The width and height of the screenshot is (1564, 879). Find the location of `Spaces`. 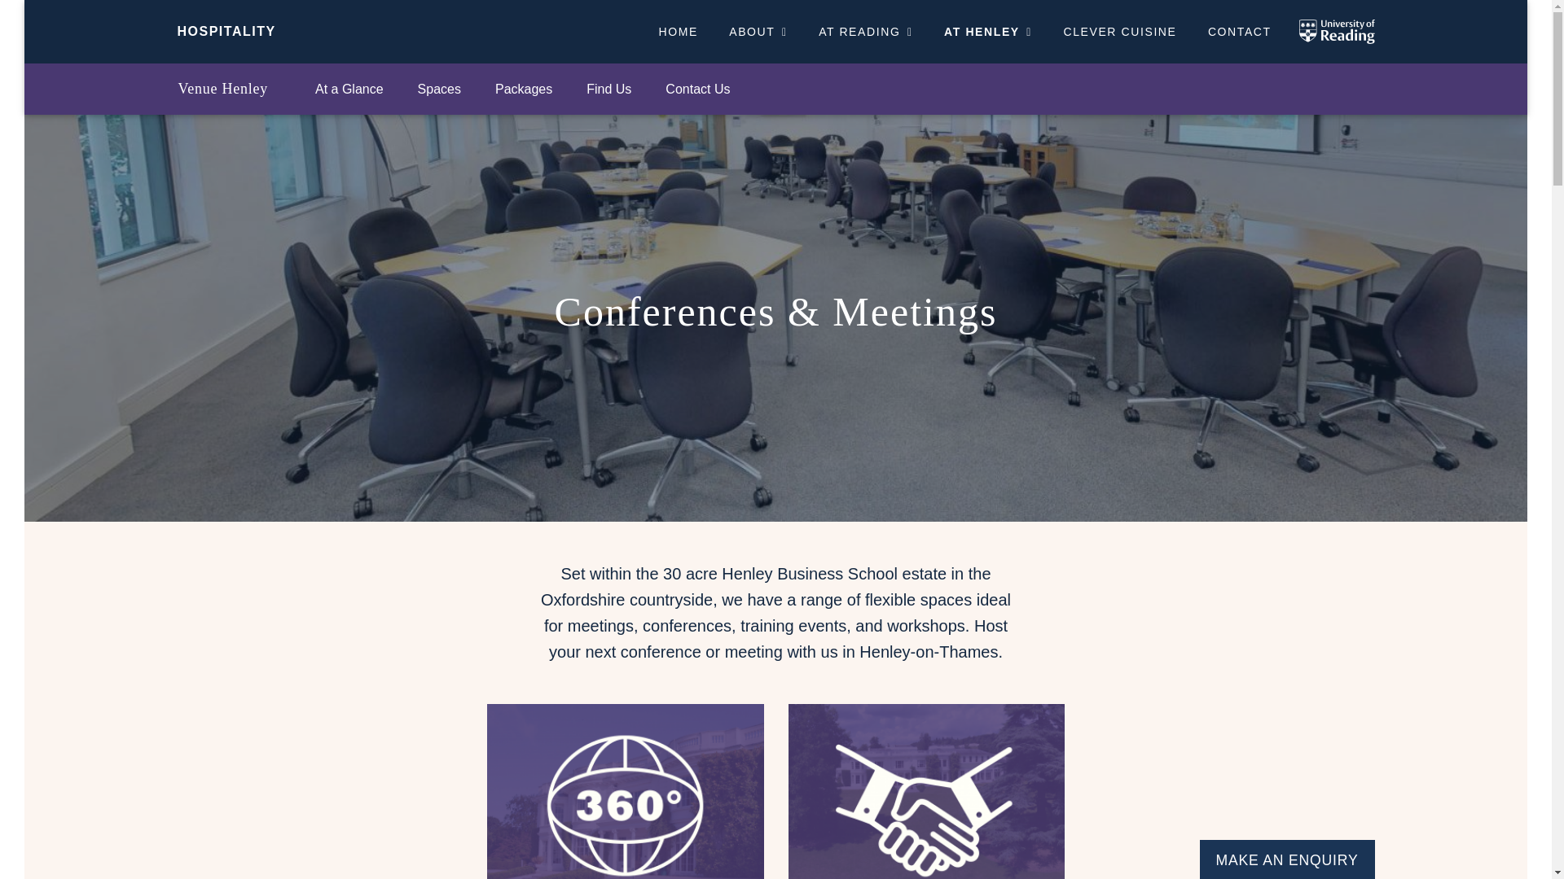

Spaces is located at coordinates (439, 89).